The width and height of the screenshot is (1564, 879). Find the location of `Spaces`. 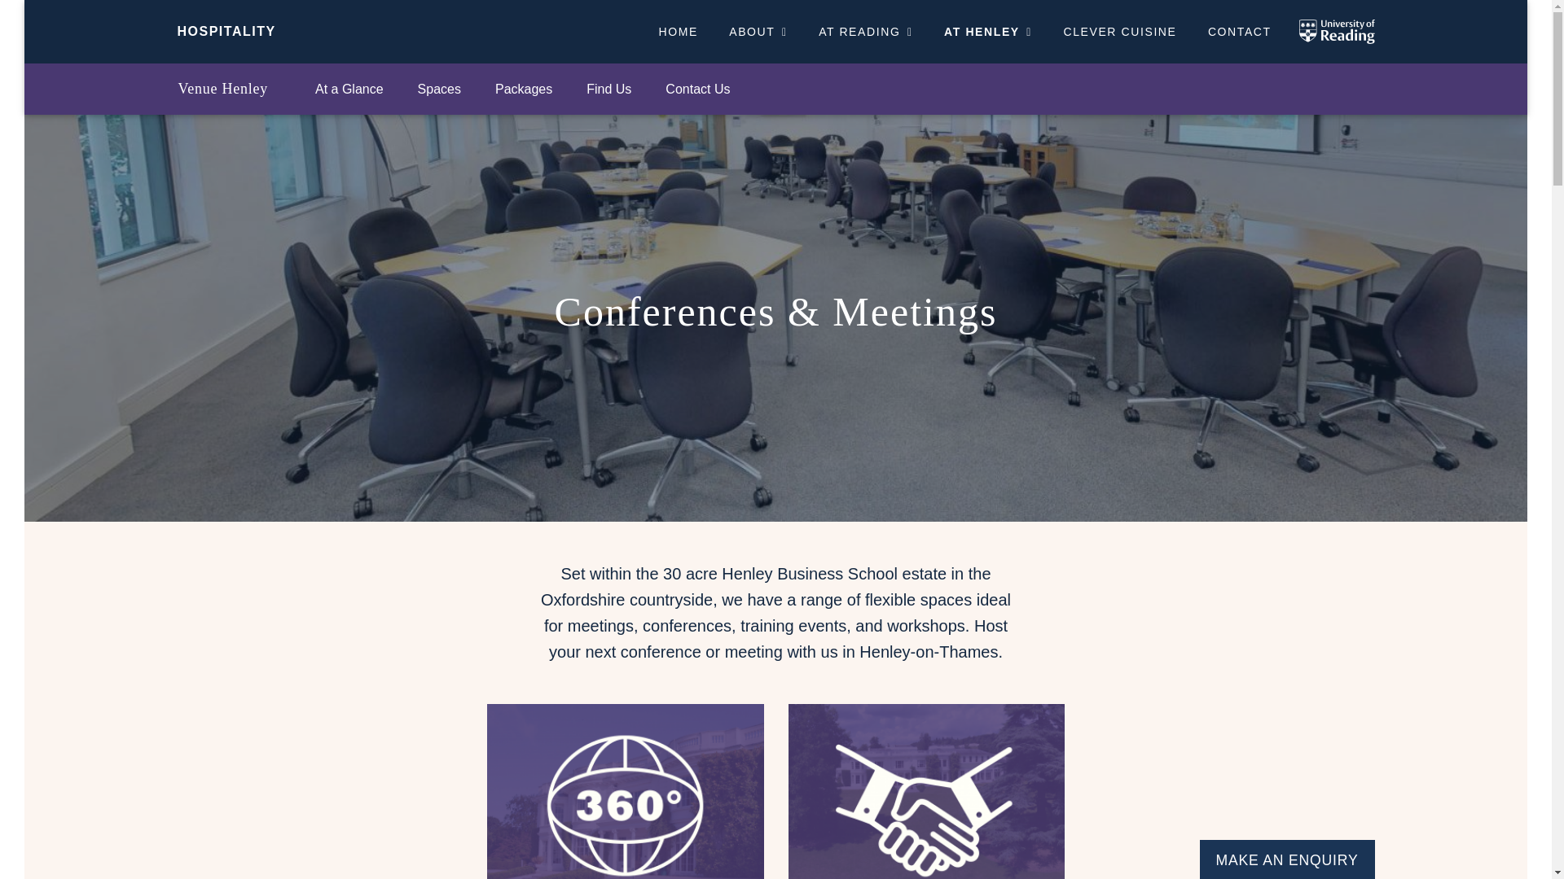

Spaces is located at coordinates (439, 89).